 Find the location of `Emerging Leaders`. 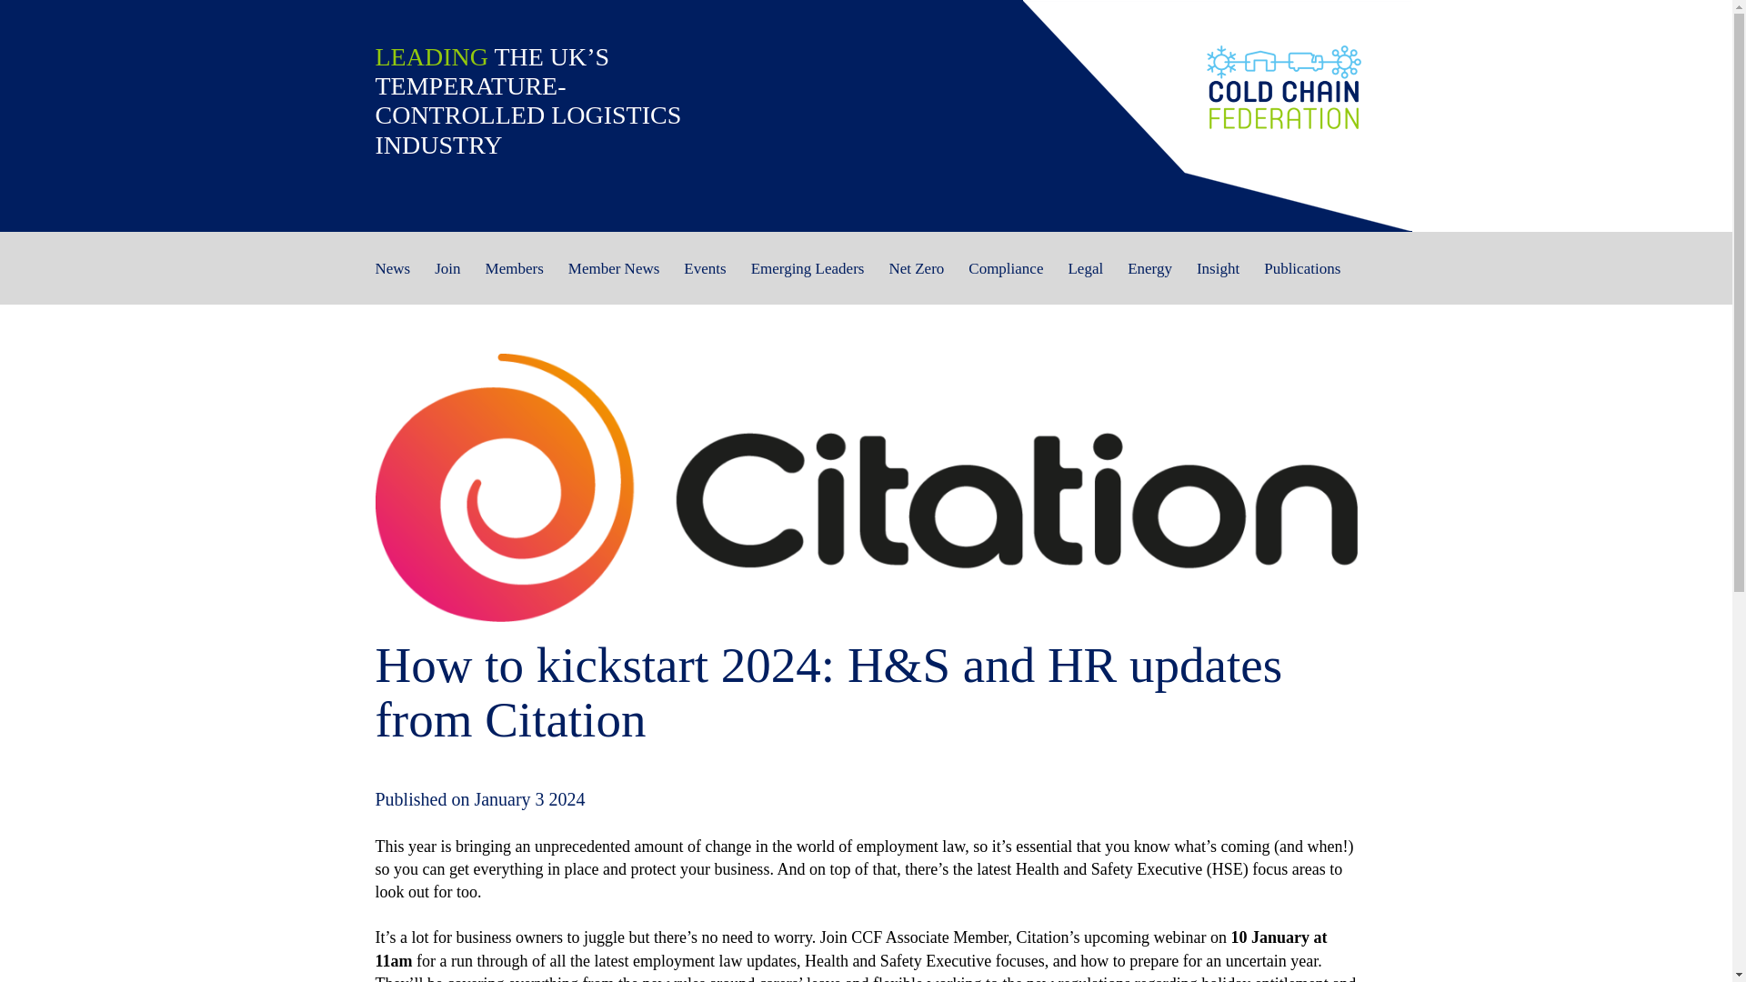

Emerging Leaders is located at coordinates (808, 280).